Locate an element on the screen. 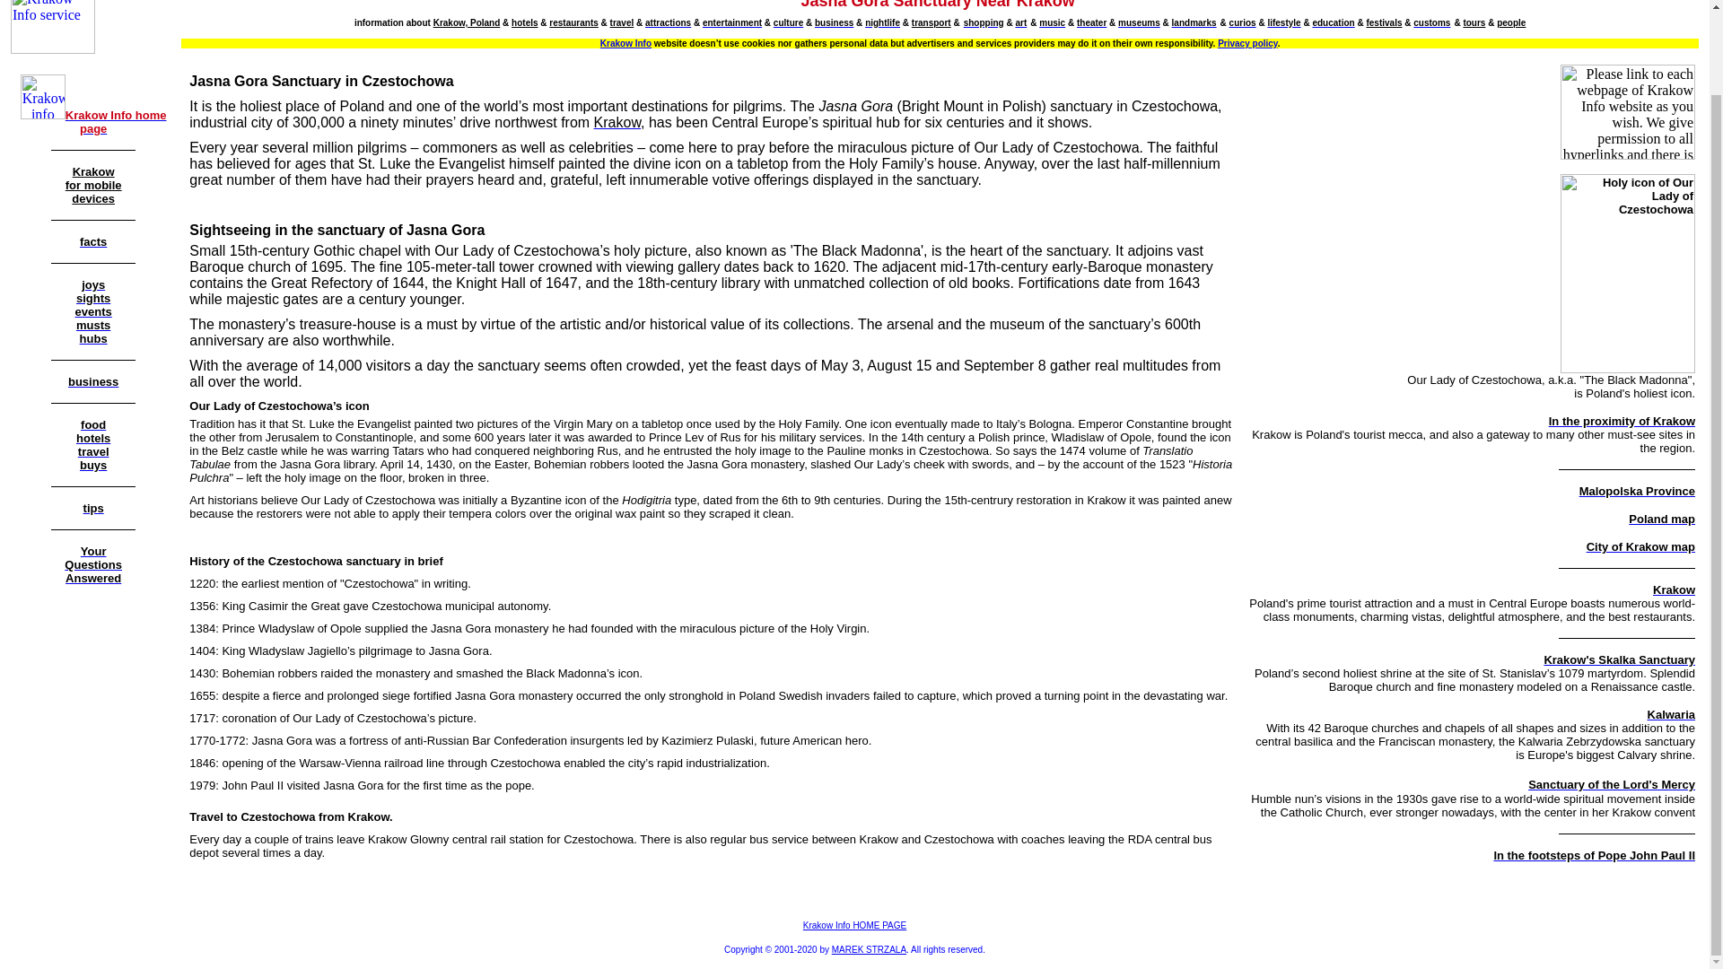 This screenshot has height=969, width=1723. attractions is located at coordinates (668, 22).